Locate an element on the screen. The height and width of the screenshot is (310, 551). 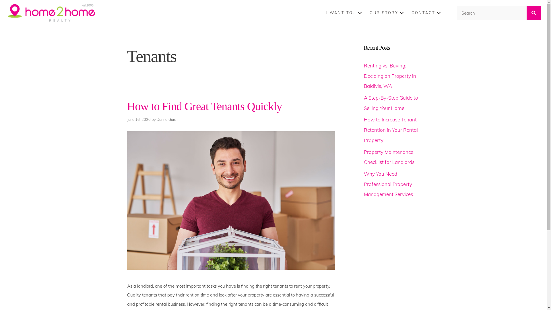
Property Maintenance Checklist for Landlords is located at coordinates (389, 157).